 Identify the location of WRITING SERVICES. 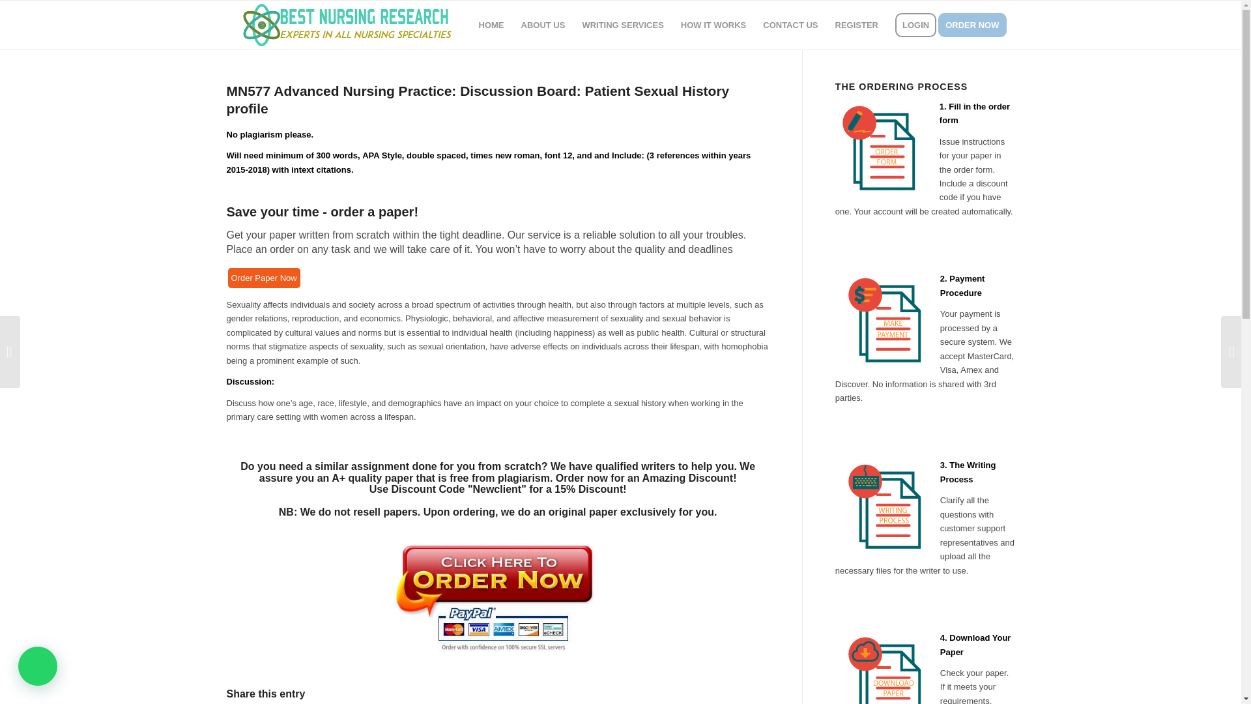
(622, 25).